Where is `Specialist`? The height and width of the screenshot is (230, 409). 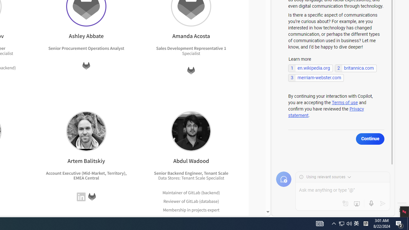 Specialist is located at coordinates (215, 178).